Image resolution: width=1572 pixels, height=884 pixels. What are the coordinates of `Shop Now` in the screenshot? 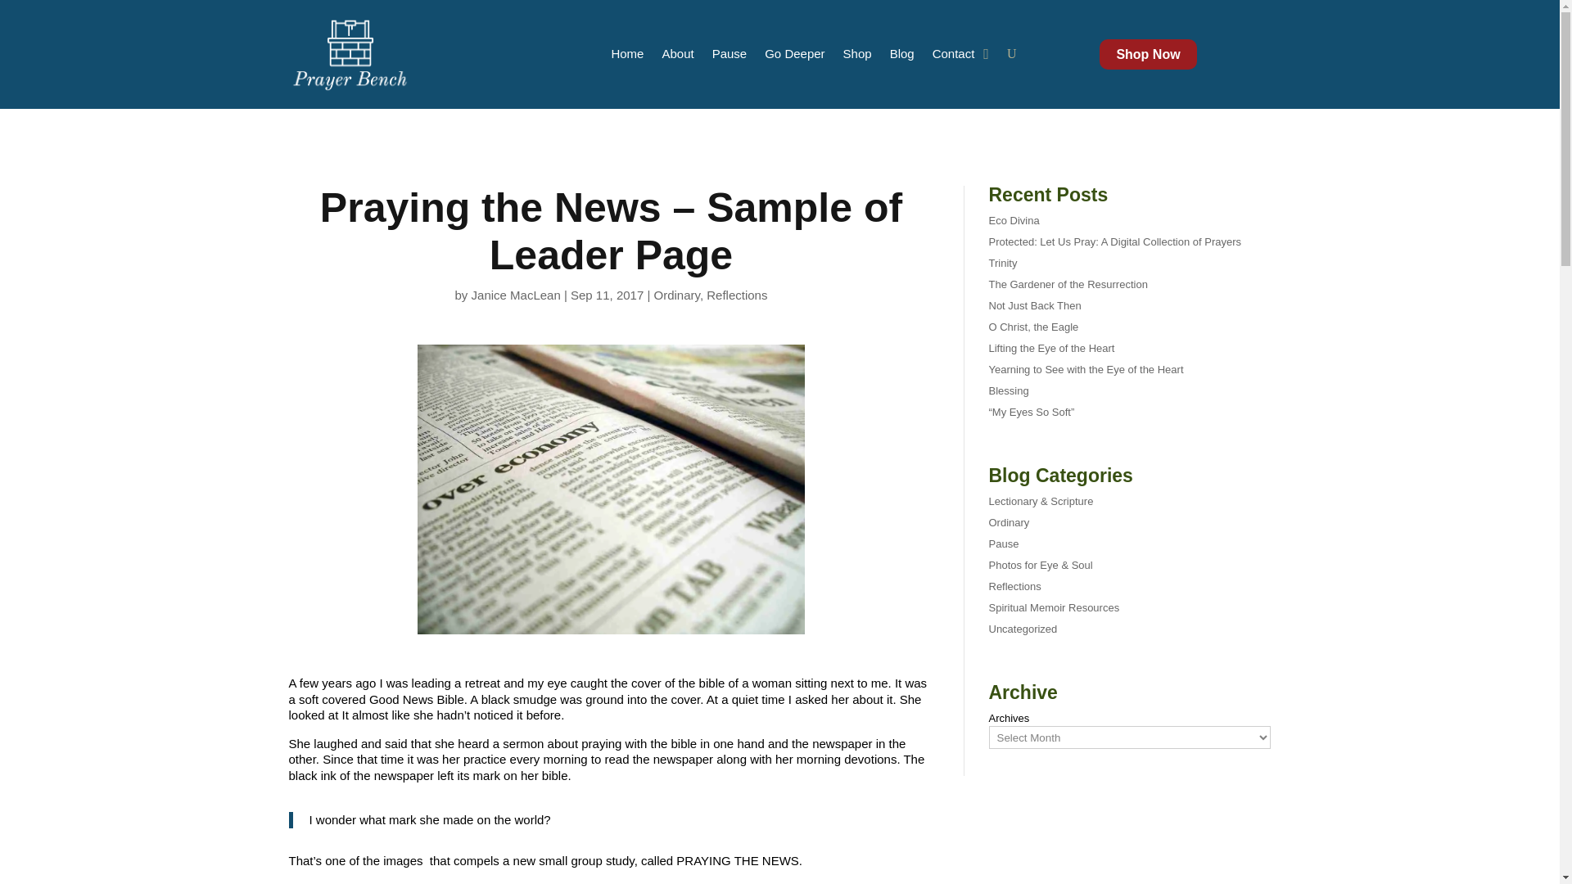 It's located at (1148, 54).